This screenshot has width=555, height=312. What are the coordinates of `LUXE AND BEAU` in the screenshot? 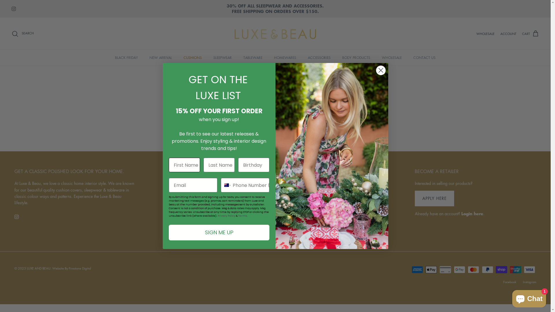 It's located at (39, 268).